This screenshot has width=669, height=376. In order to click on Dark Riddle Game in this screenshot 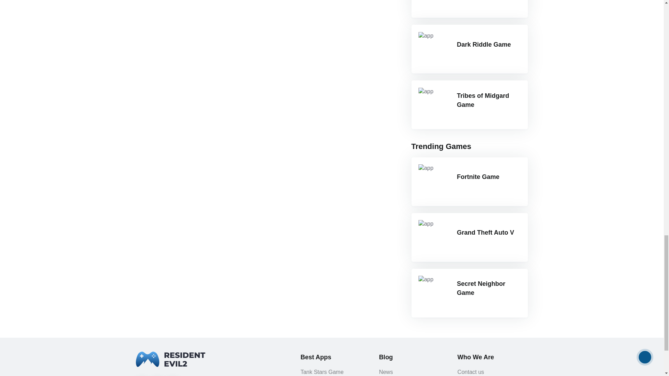, I will do `click(469, 49)`.